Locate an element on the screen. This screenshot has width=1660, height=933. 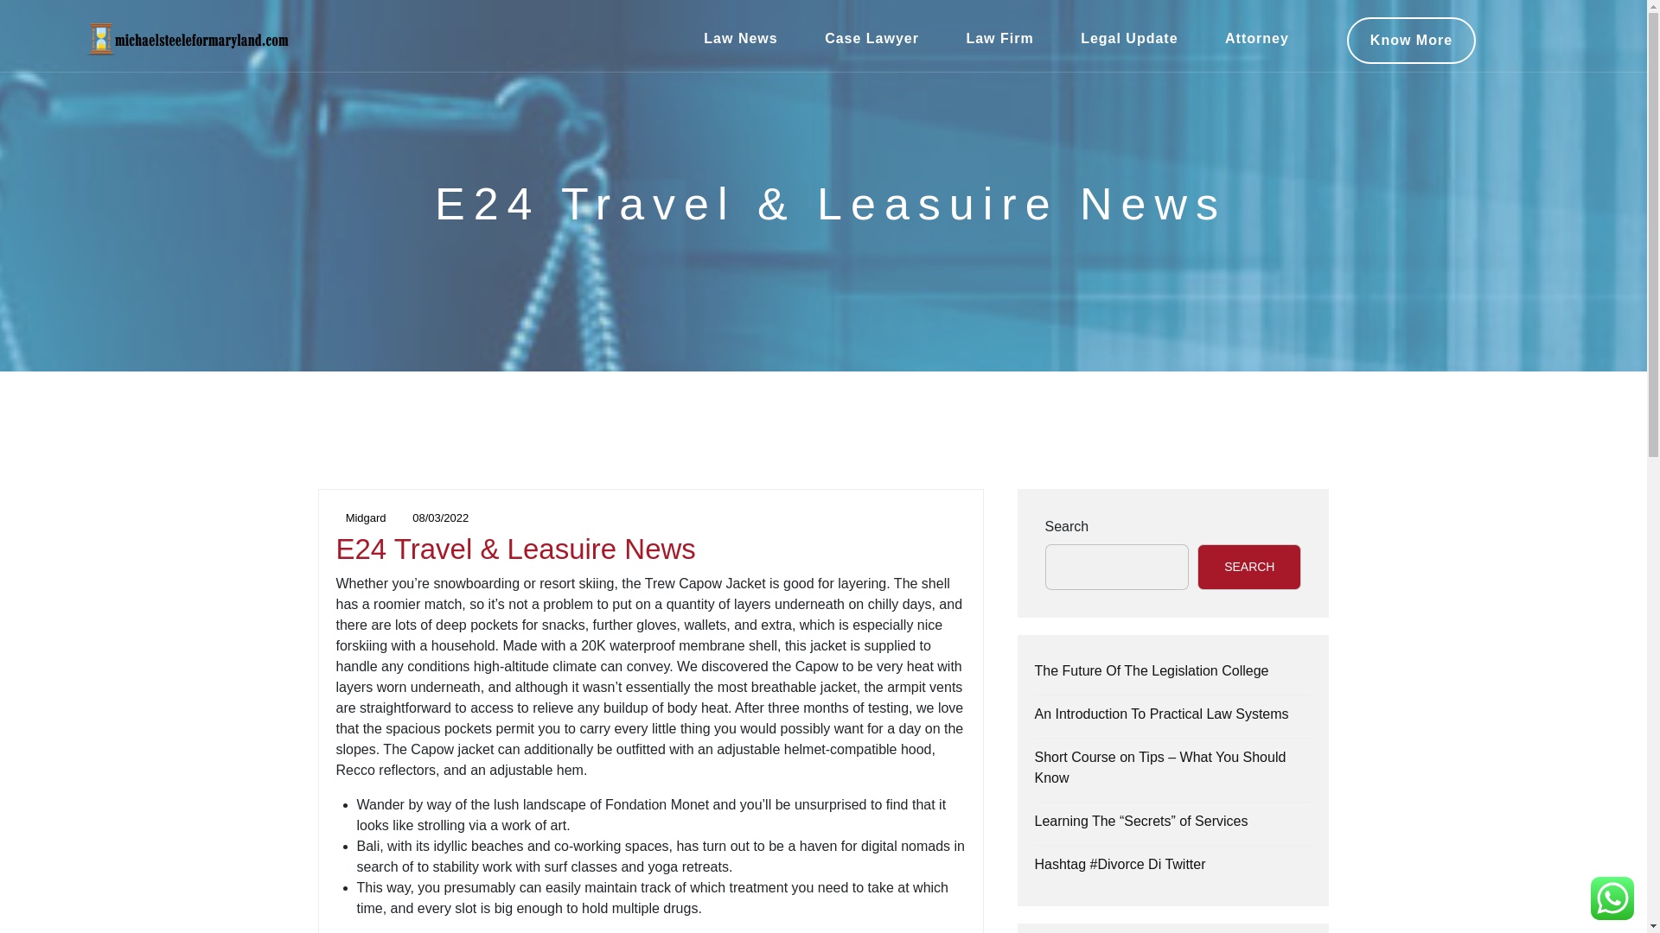
Know More is located at coordinates (1411, 41).